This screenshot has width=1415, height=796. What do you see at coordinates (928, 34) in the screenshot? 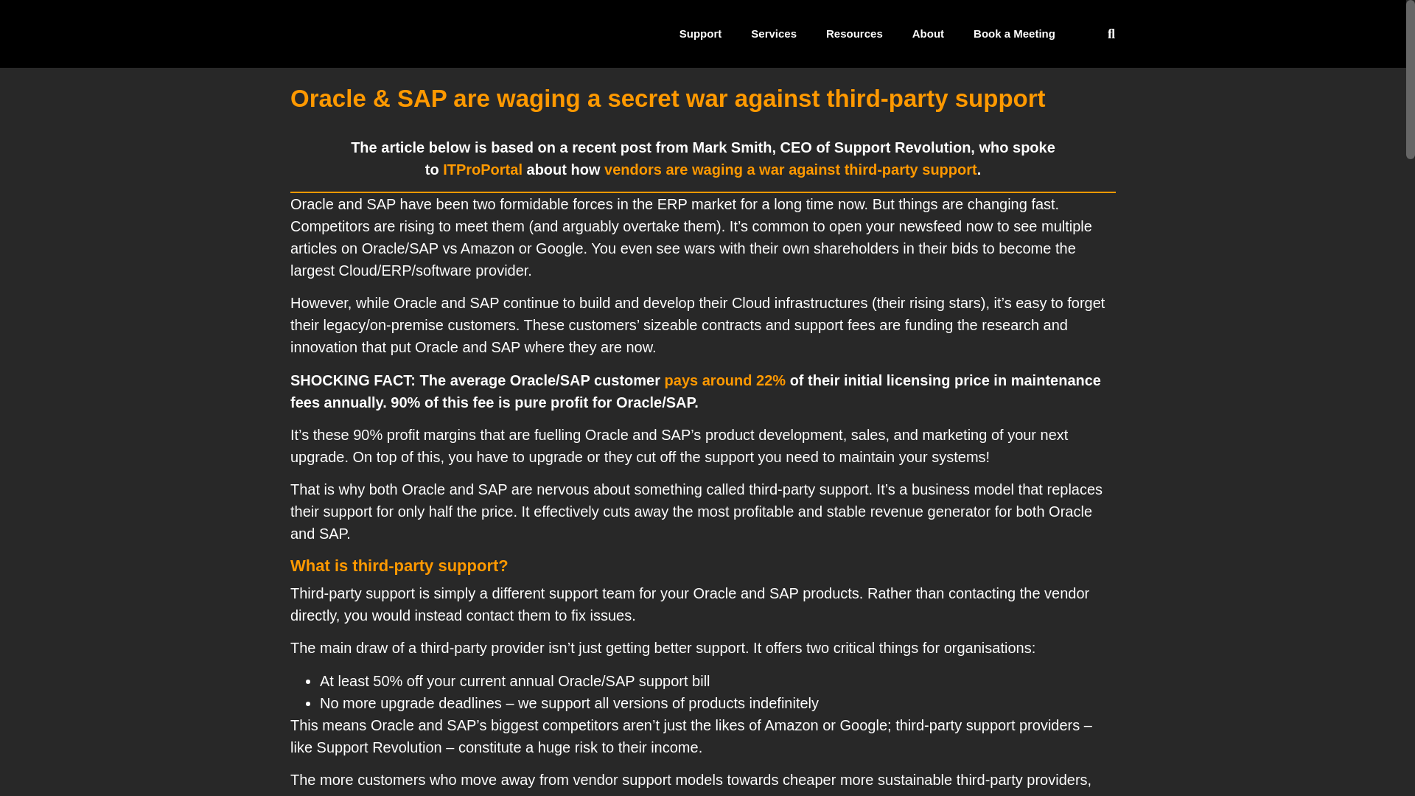
I see `About` at bounding box center [928, 34].